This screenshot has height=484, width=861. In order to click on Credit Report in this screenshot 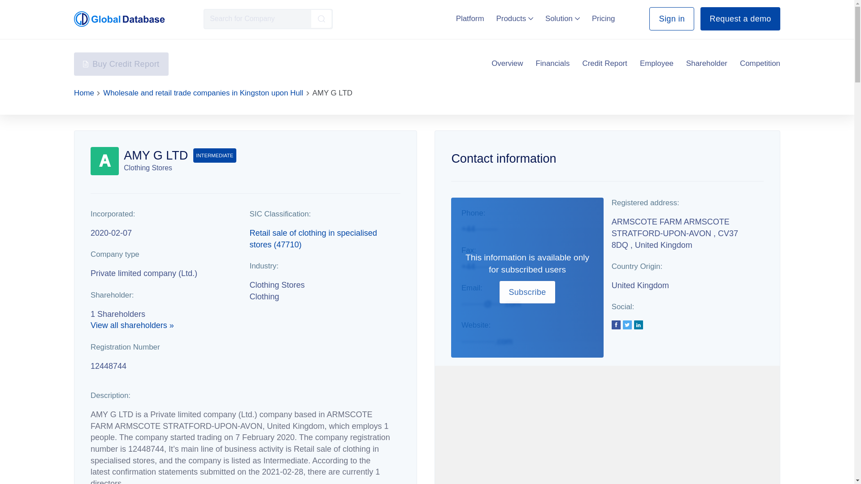, I will do `click(605, 64)`.